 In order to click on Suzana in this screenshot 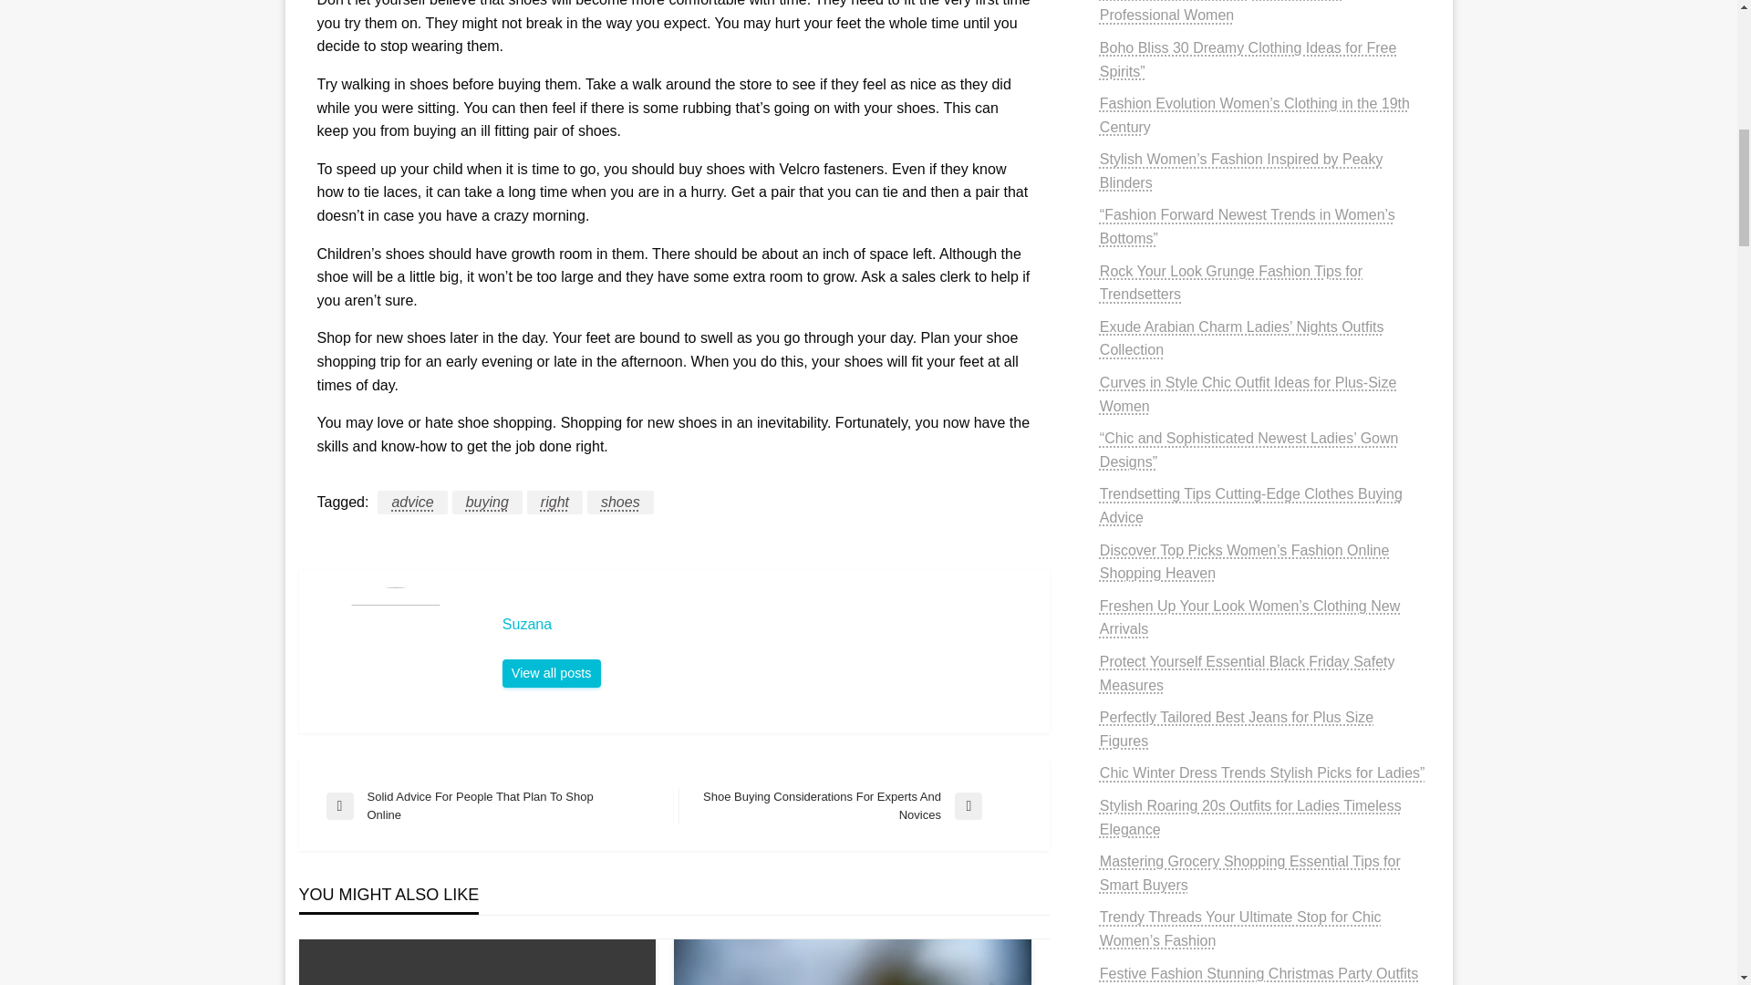, I will do `click(412, 502)`.